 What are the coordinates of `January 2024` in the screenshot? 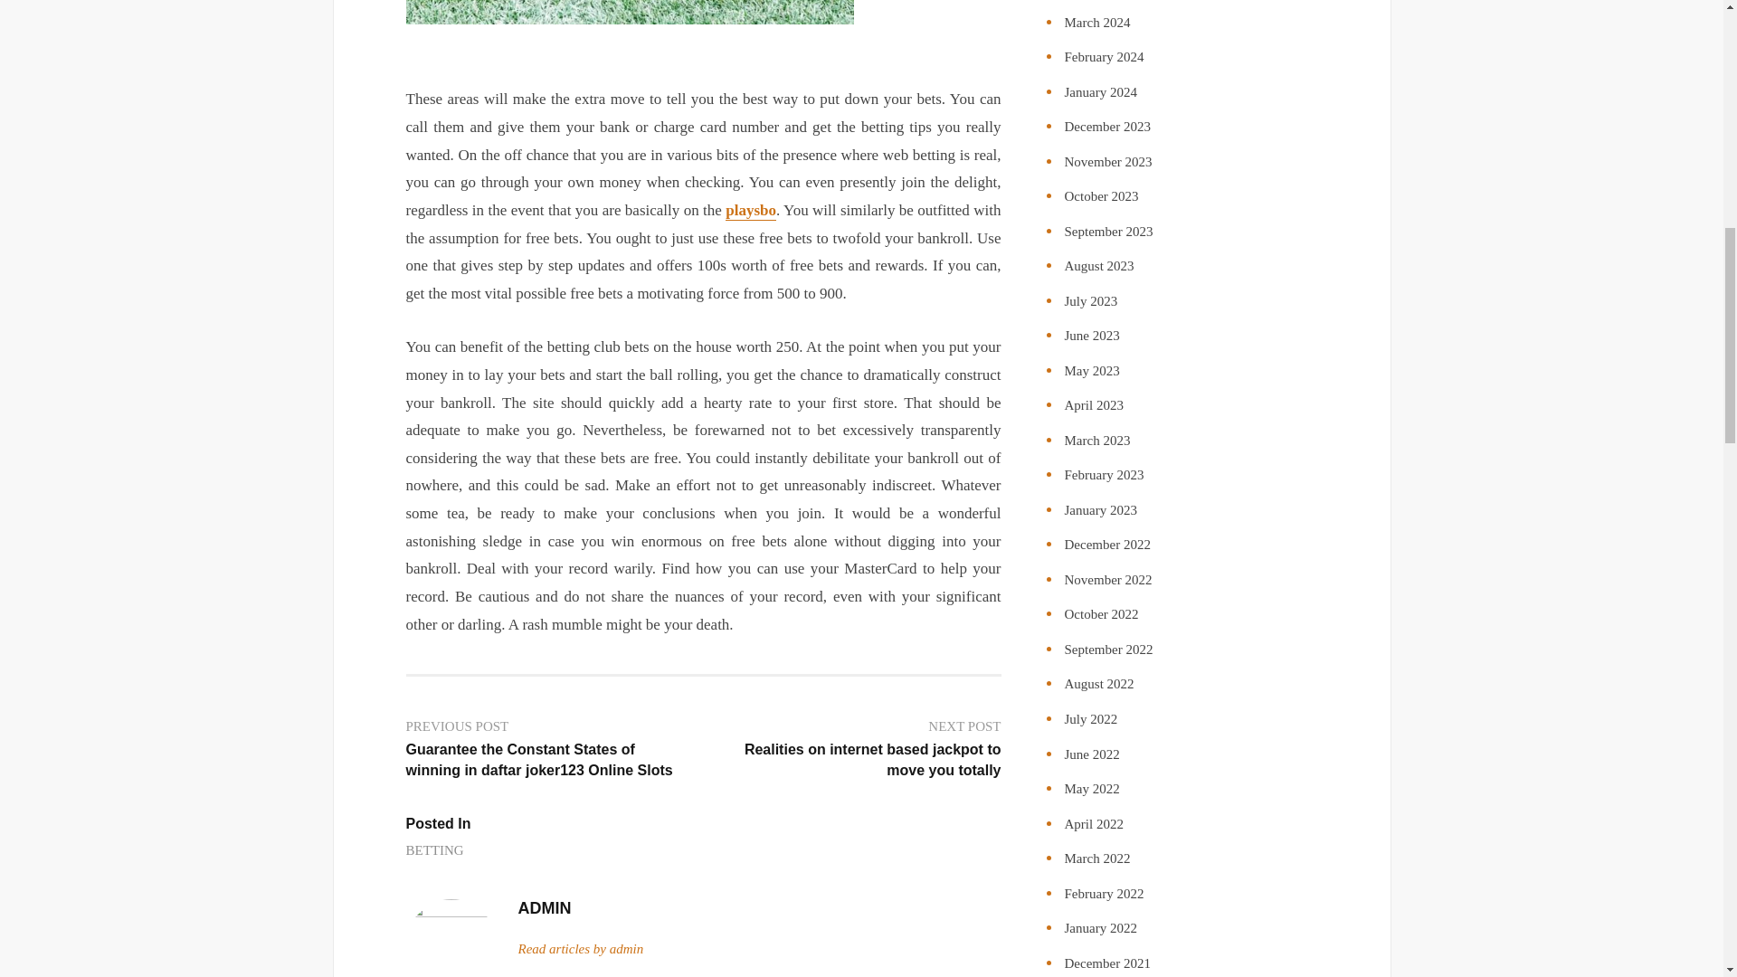 It's located at (1099, 92).